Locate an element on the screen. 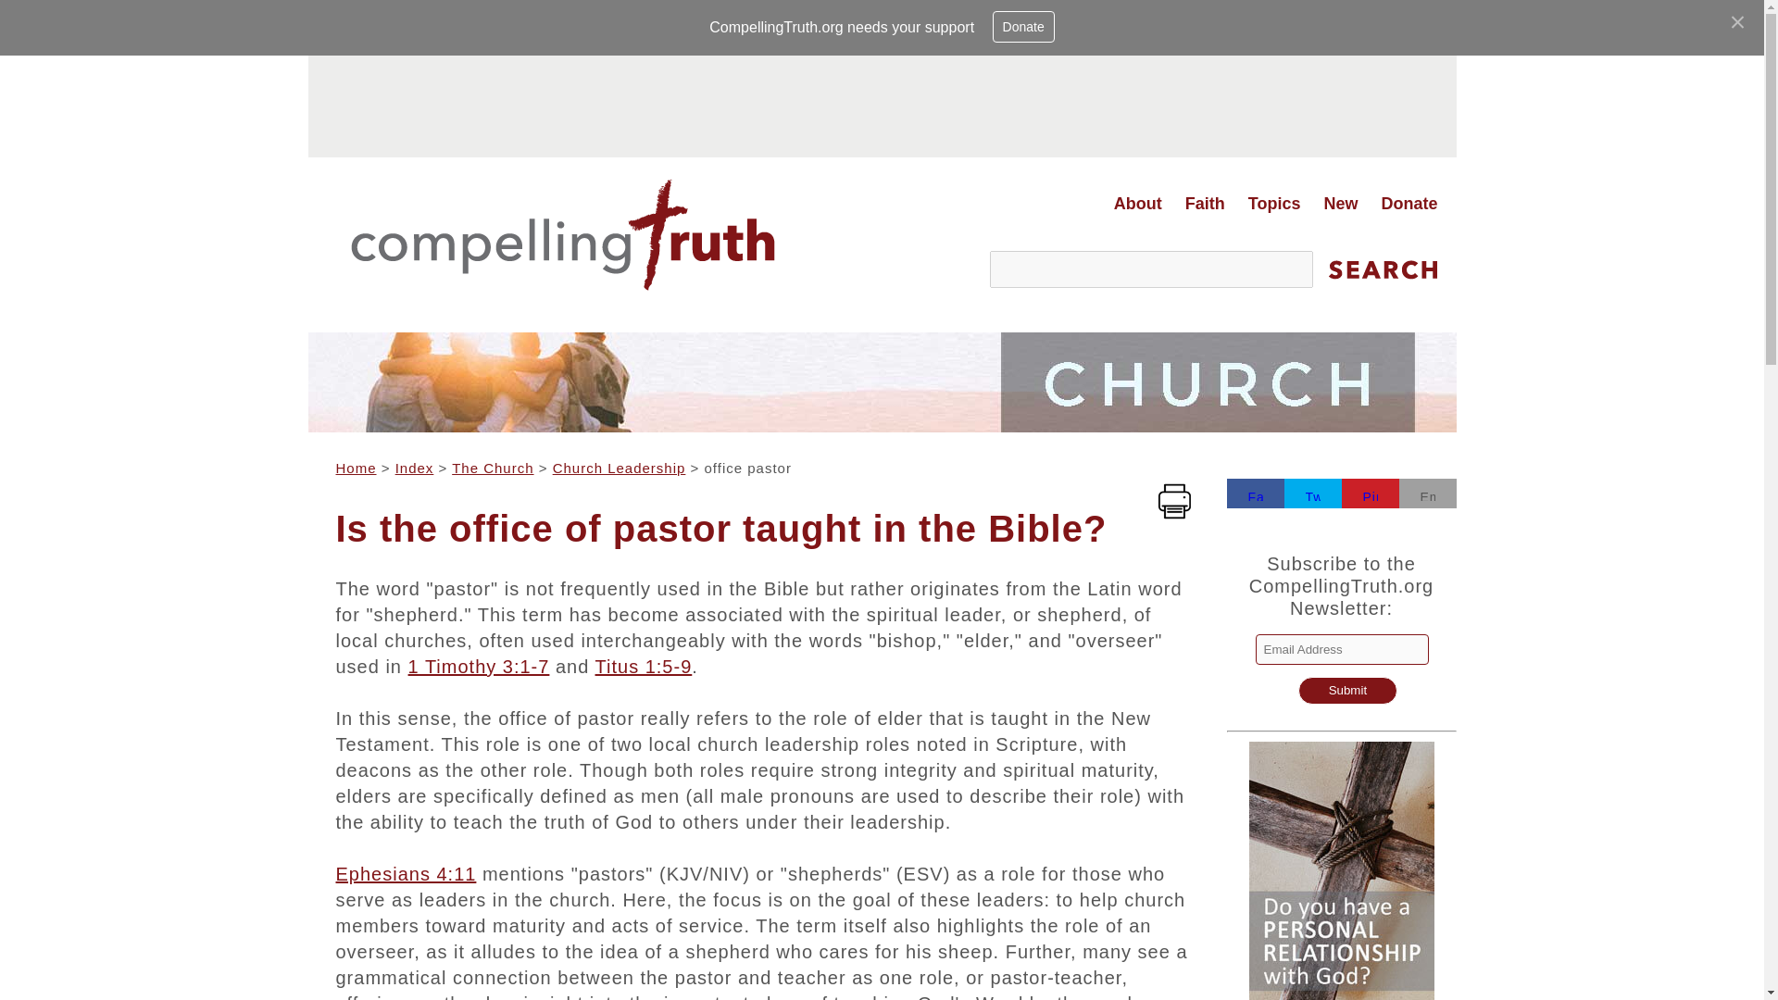  Donate is located at coordinates (1022, 26).